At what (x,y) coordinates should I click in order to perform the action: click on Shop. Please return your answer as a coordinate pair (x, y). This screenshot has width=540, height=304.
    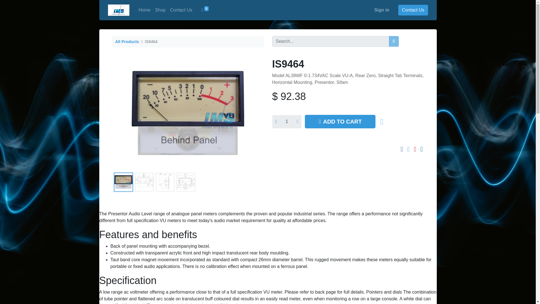
    Looking at the image, I should click on (160, 10).